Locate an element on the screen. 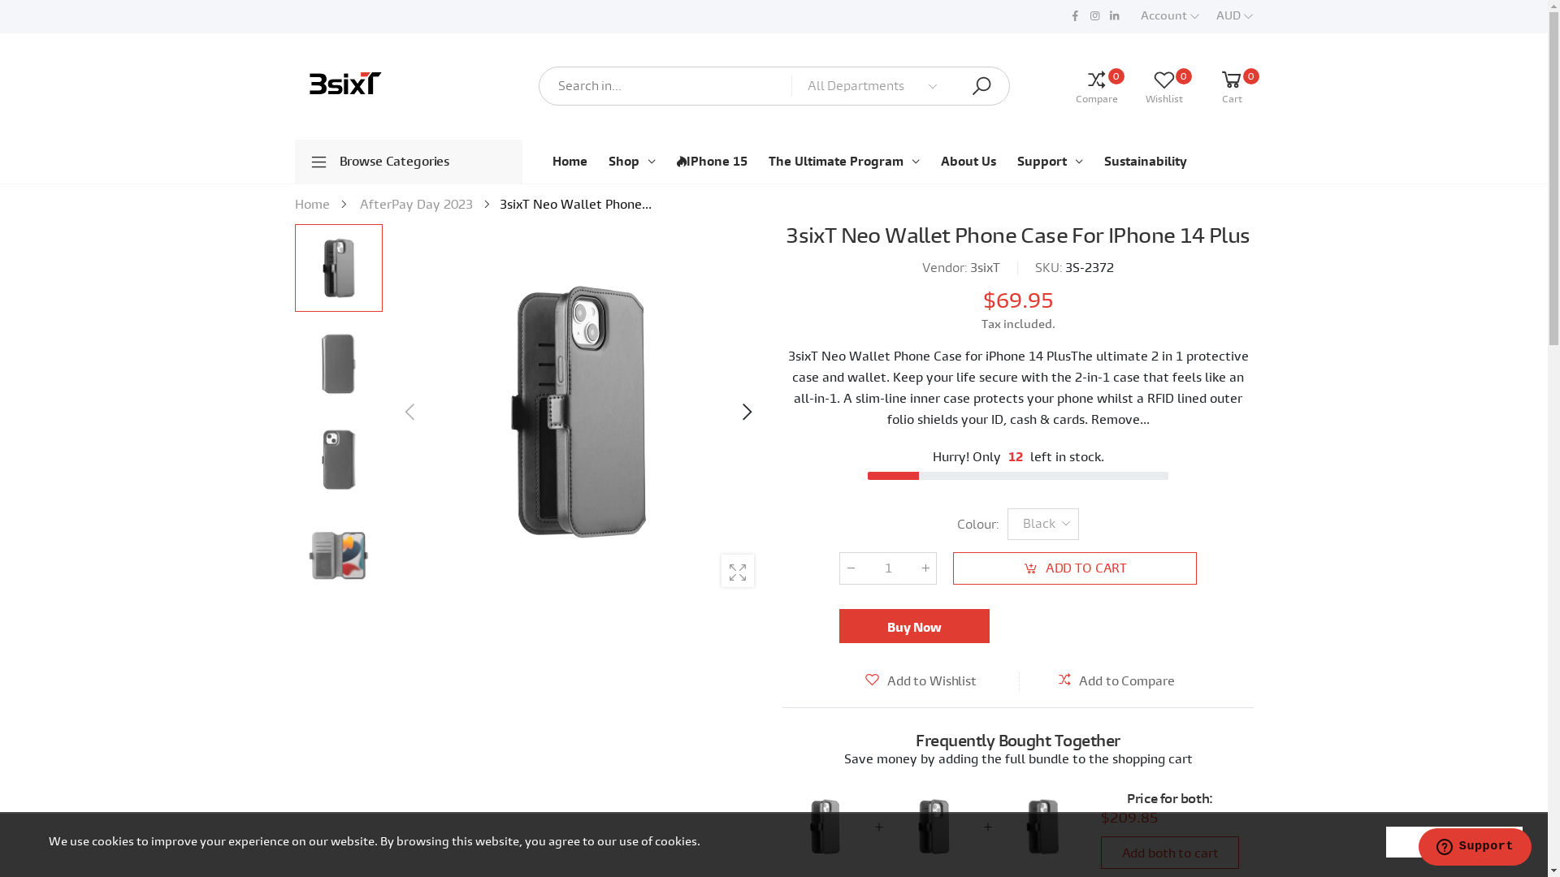  Opens a widget where you can chat to one of our agents is located at coordinates (1475, 849).